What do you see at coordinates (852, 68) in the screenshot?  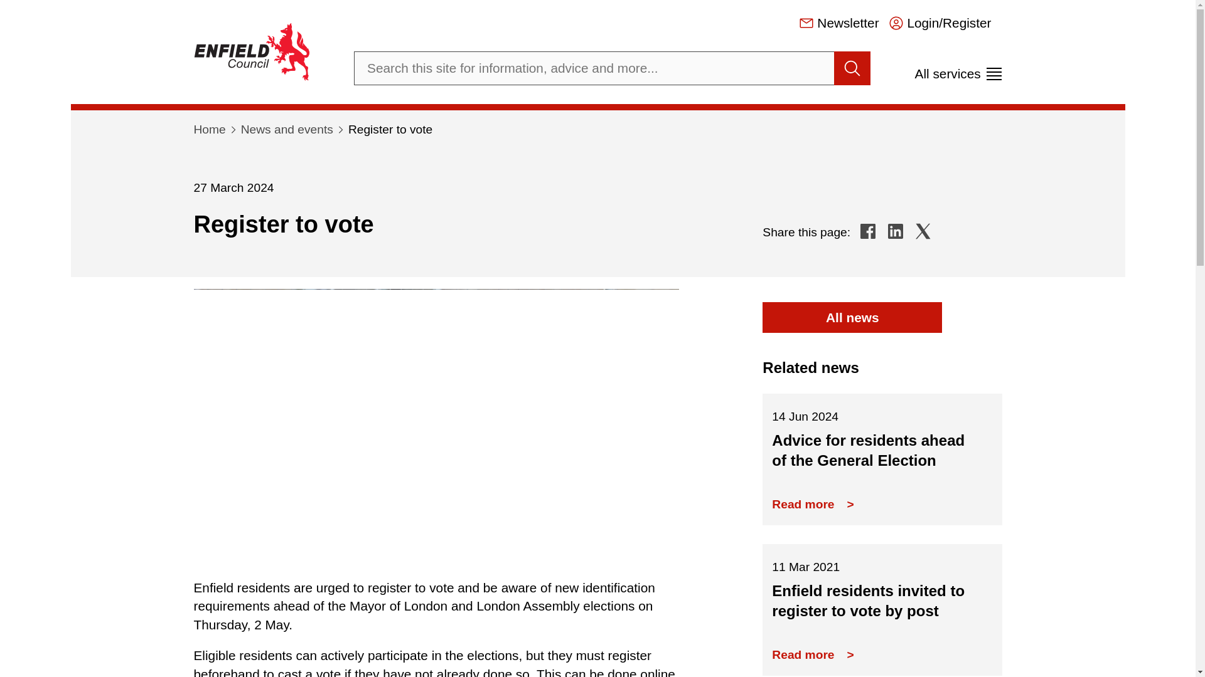 I see `News and events` at bounding box center [852, 68].